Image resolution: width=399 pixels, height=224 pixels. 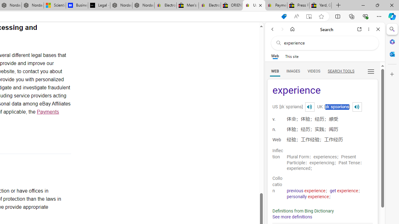 I want to click on previous experience, so click(x=306, y=191).